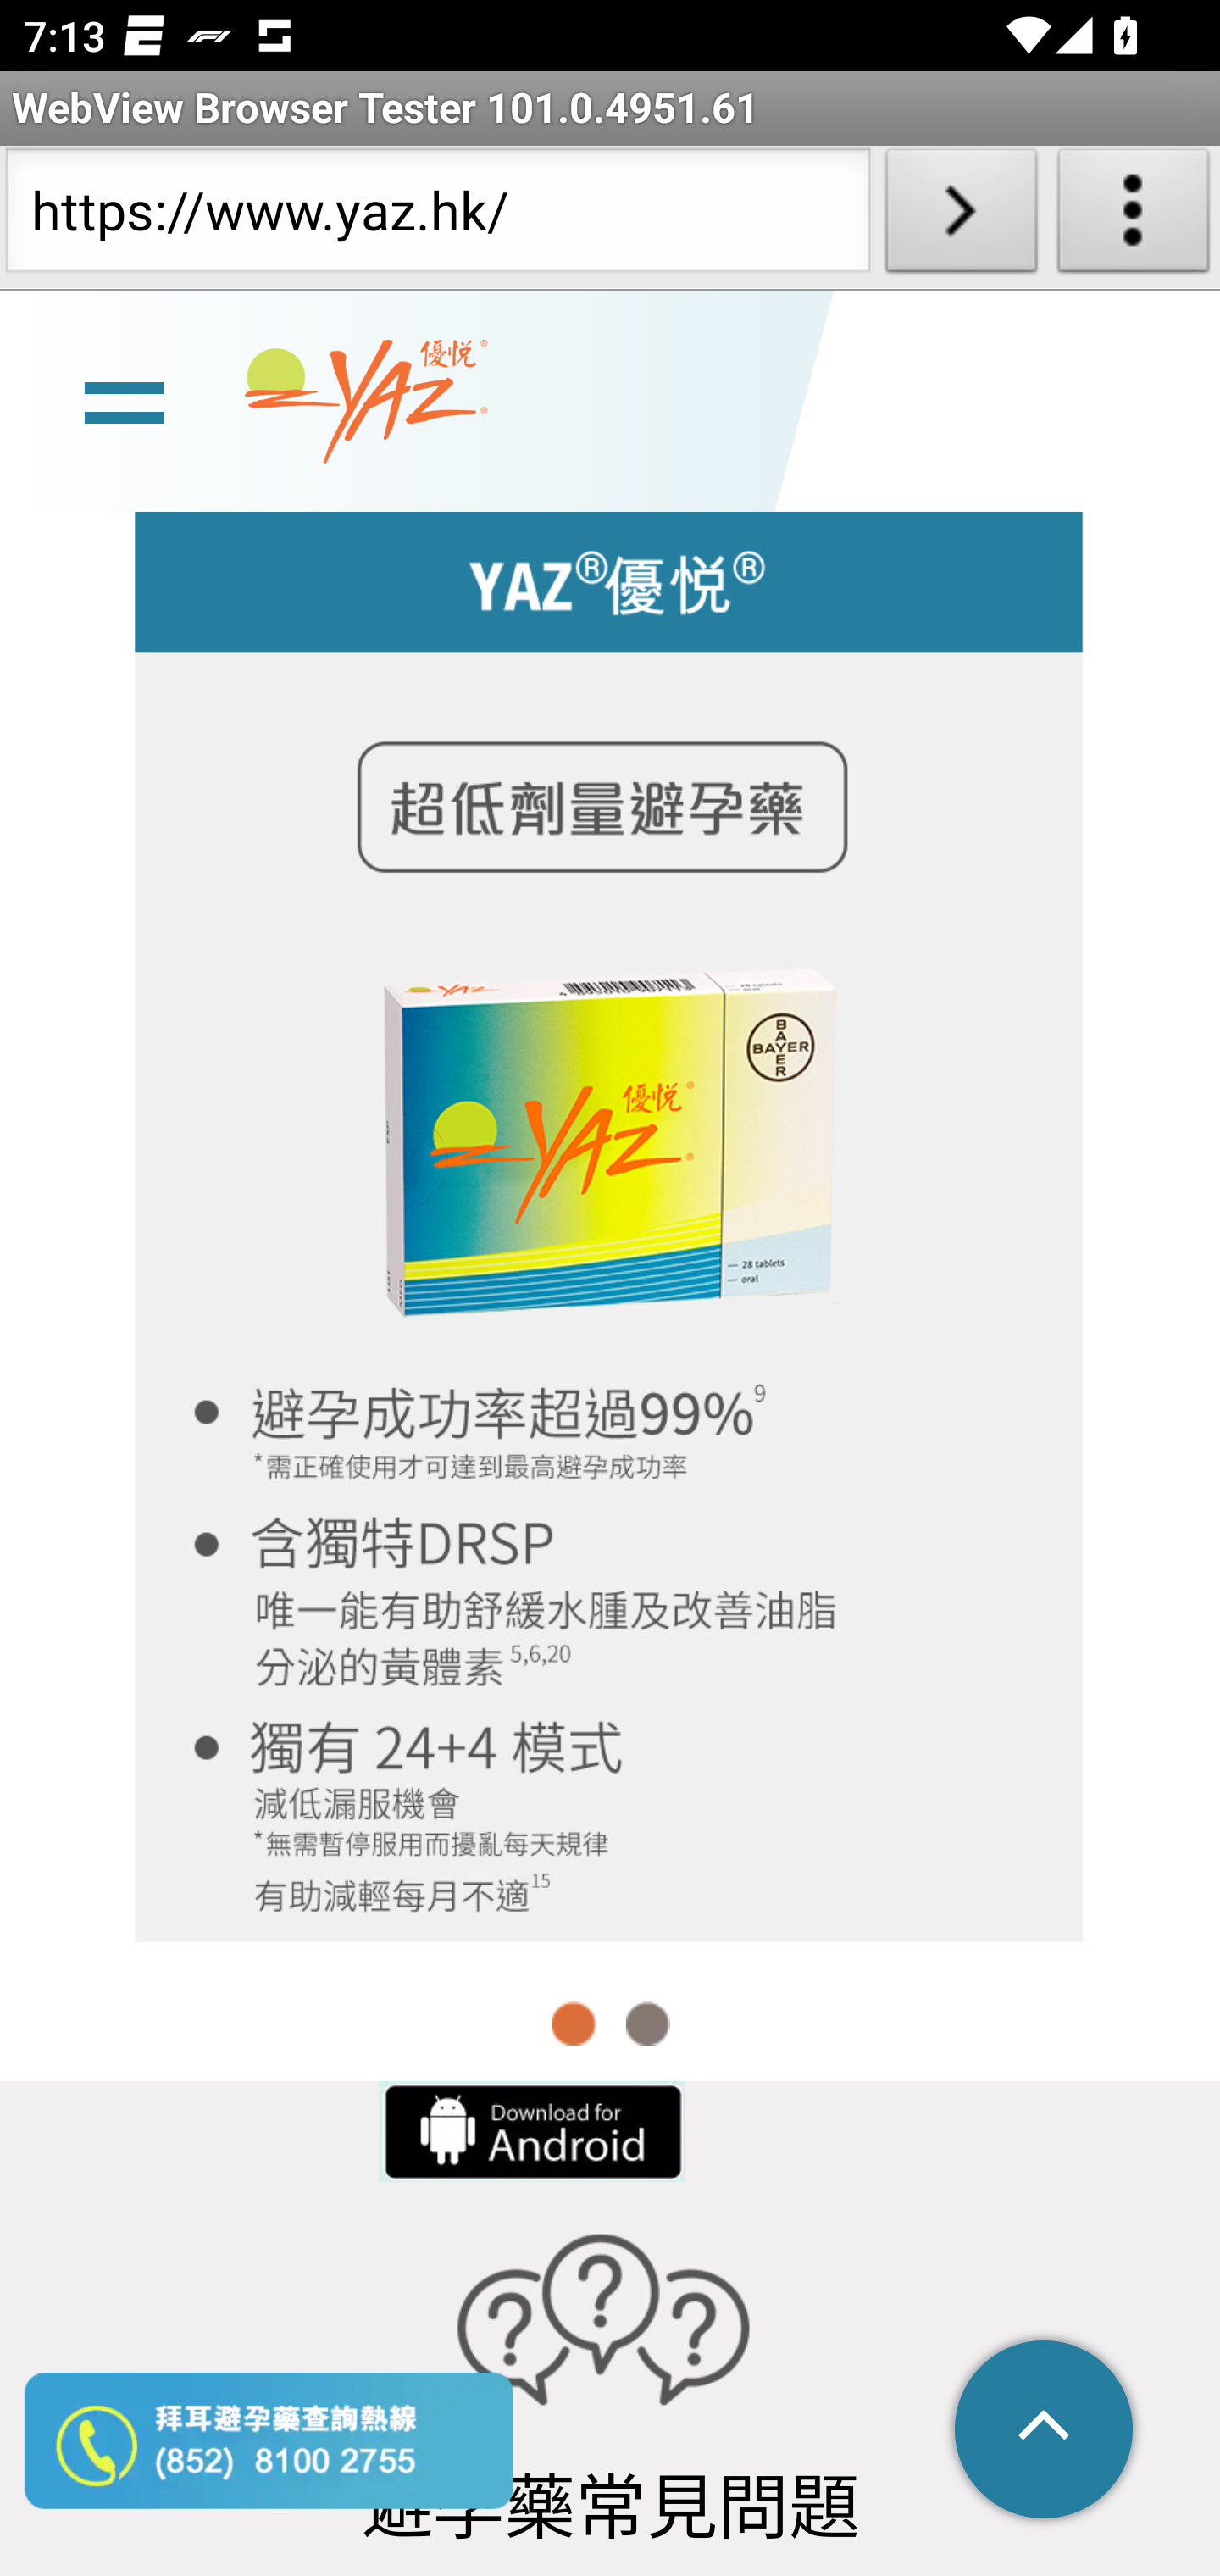 The width and height of the screenshot is (1220, 2576). Describe the element at coordinates (124, 399) in the screenshot. I see `line Toggle burger menu` at that location.